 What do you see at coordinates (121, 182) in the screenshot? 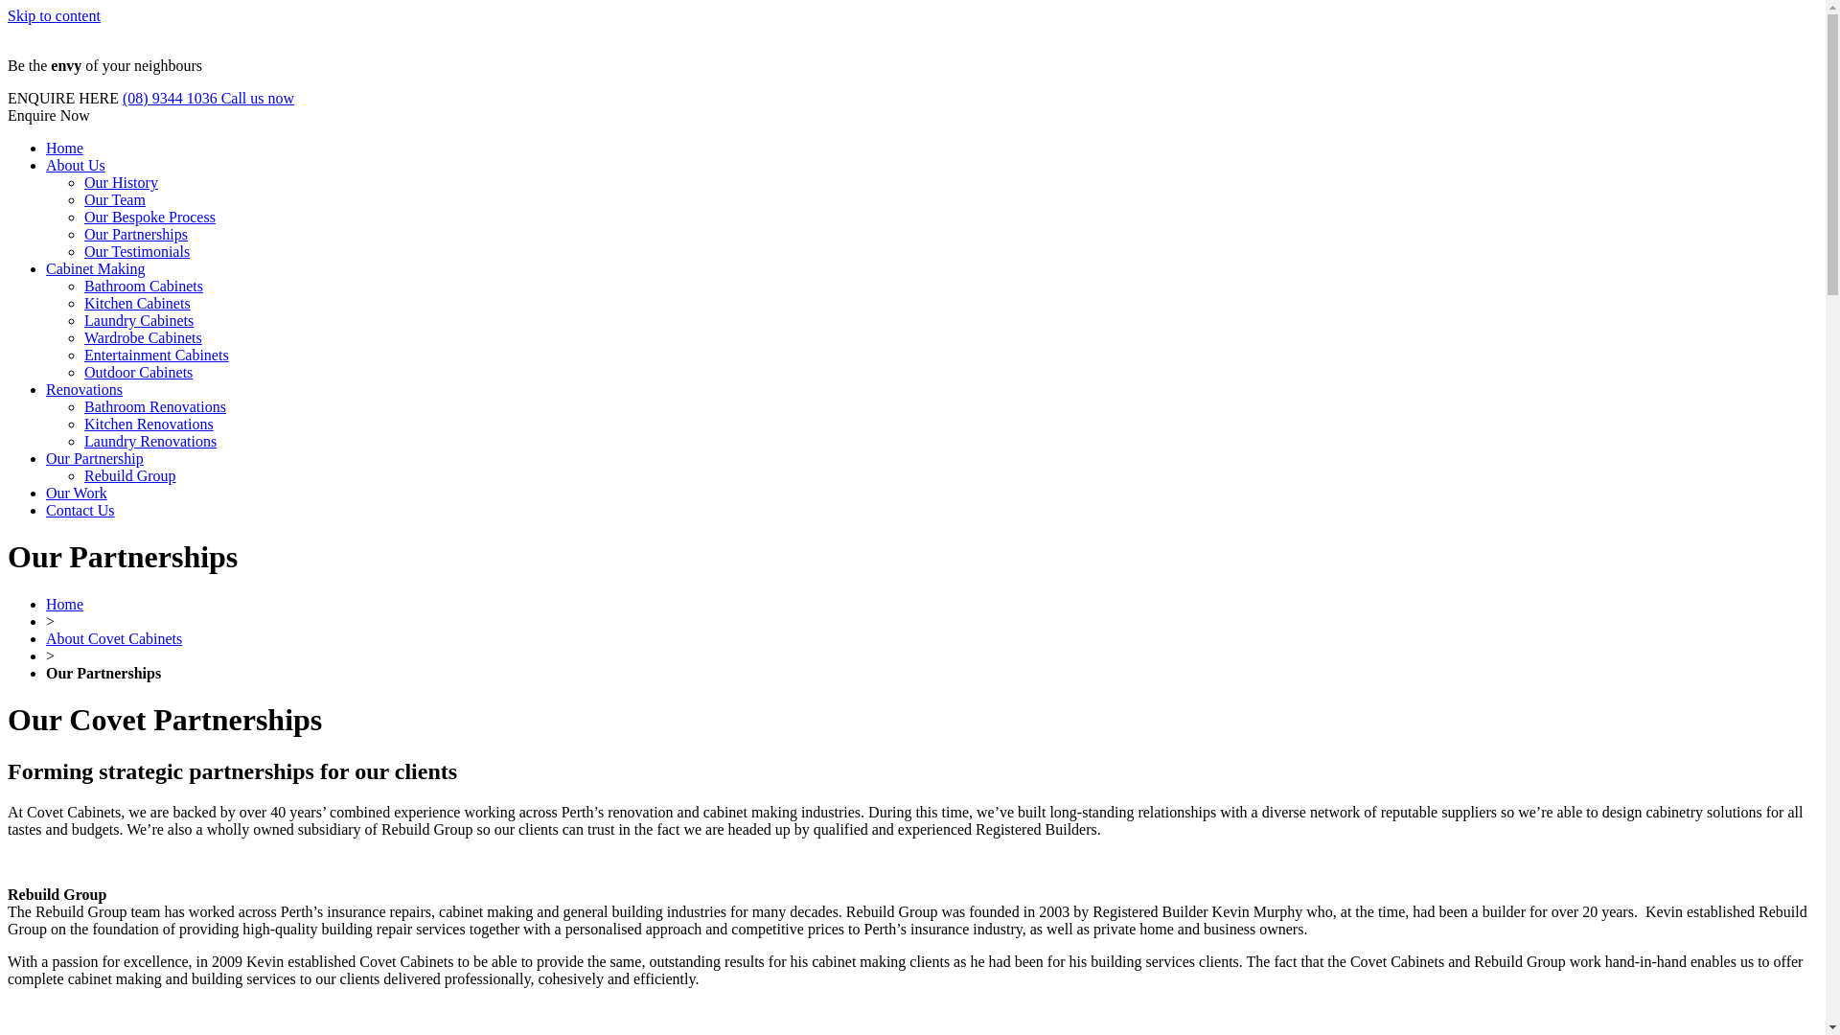
I see `Our History` at bounding box center [121, 182].